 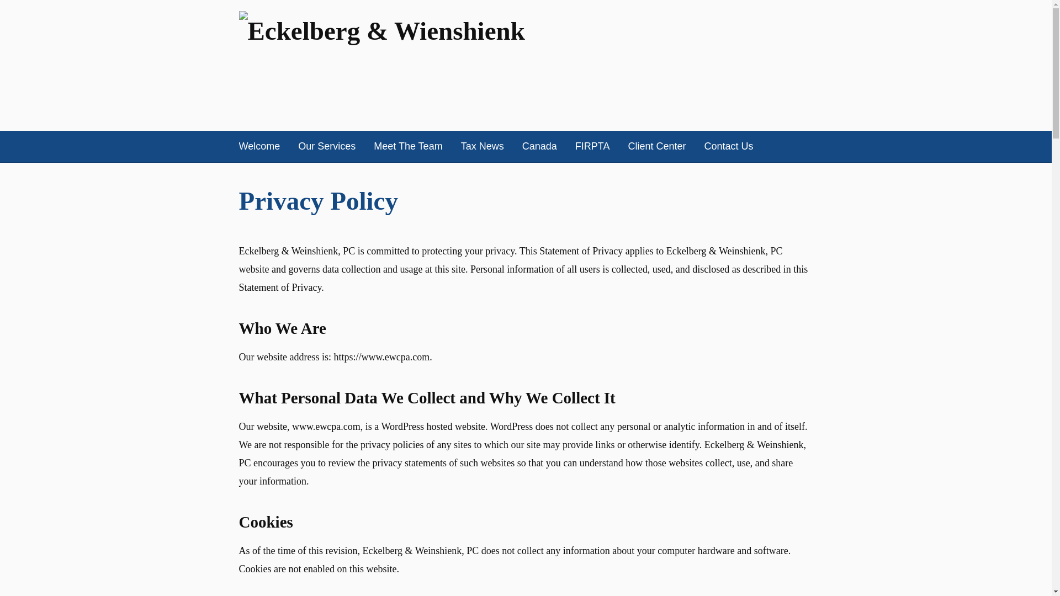 What do you see at coordinates (540, 146) in the screenshot?
I see `Canada` at bounding box center [540, 146].